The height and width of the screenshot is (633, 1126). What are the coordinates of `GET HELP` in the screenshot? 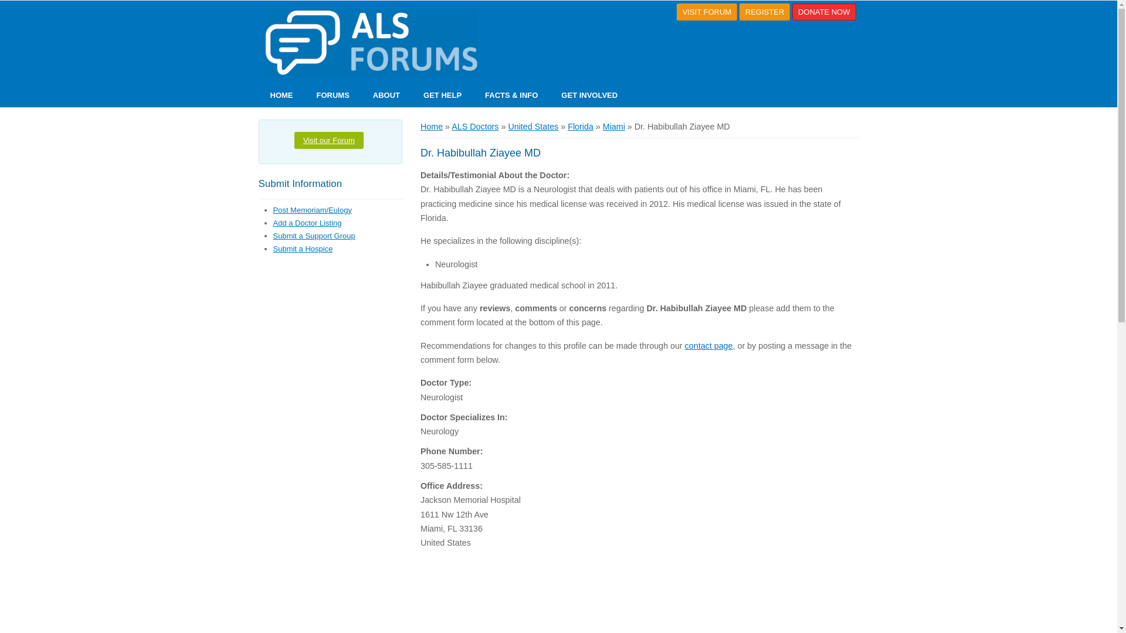 It's located at (442, 95).